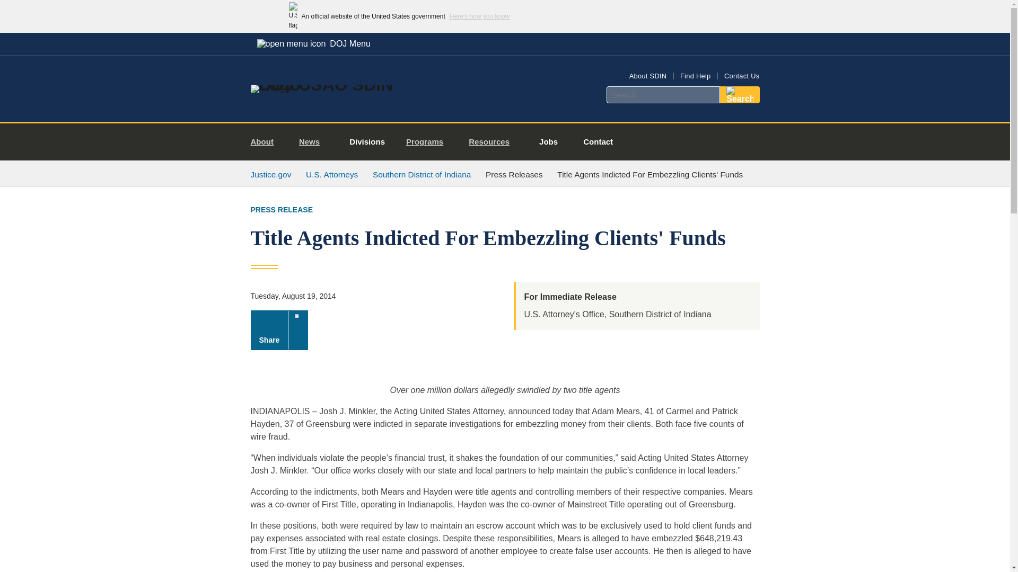 This screenshot has width=1018, height=572. I want to click on About, so click(266, 142).